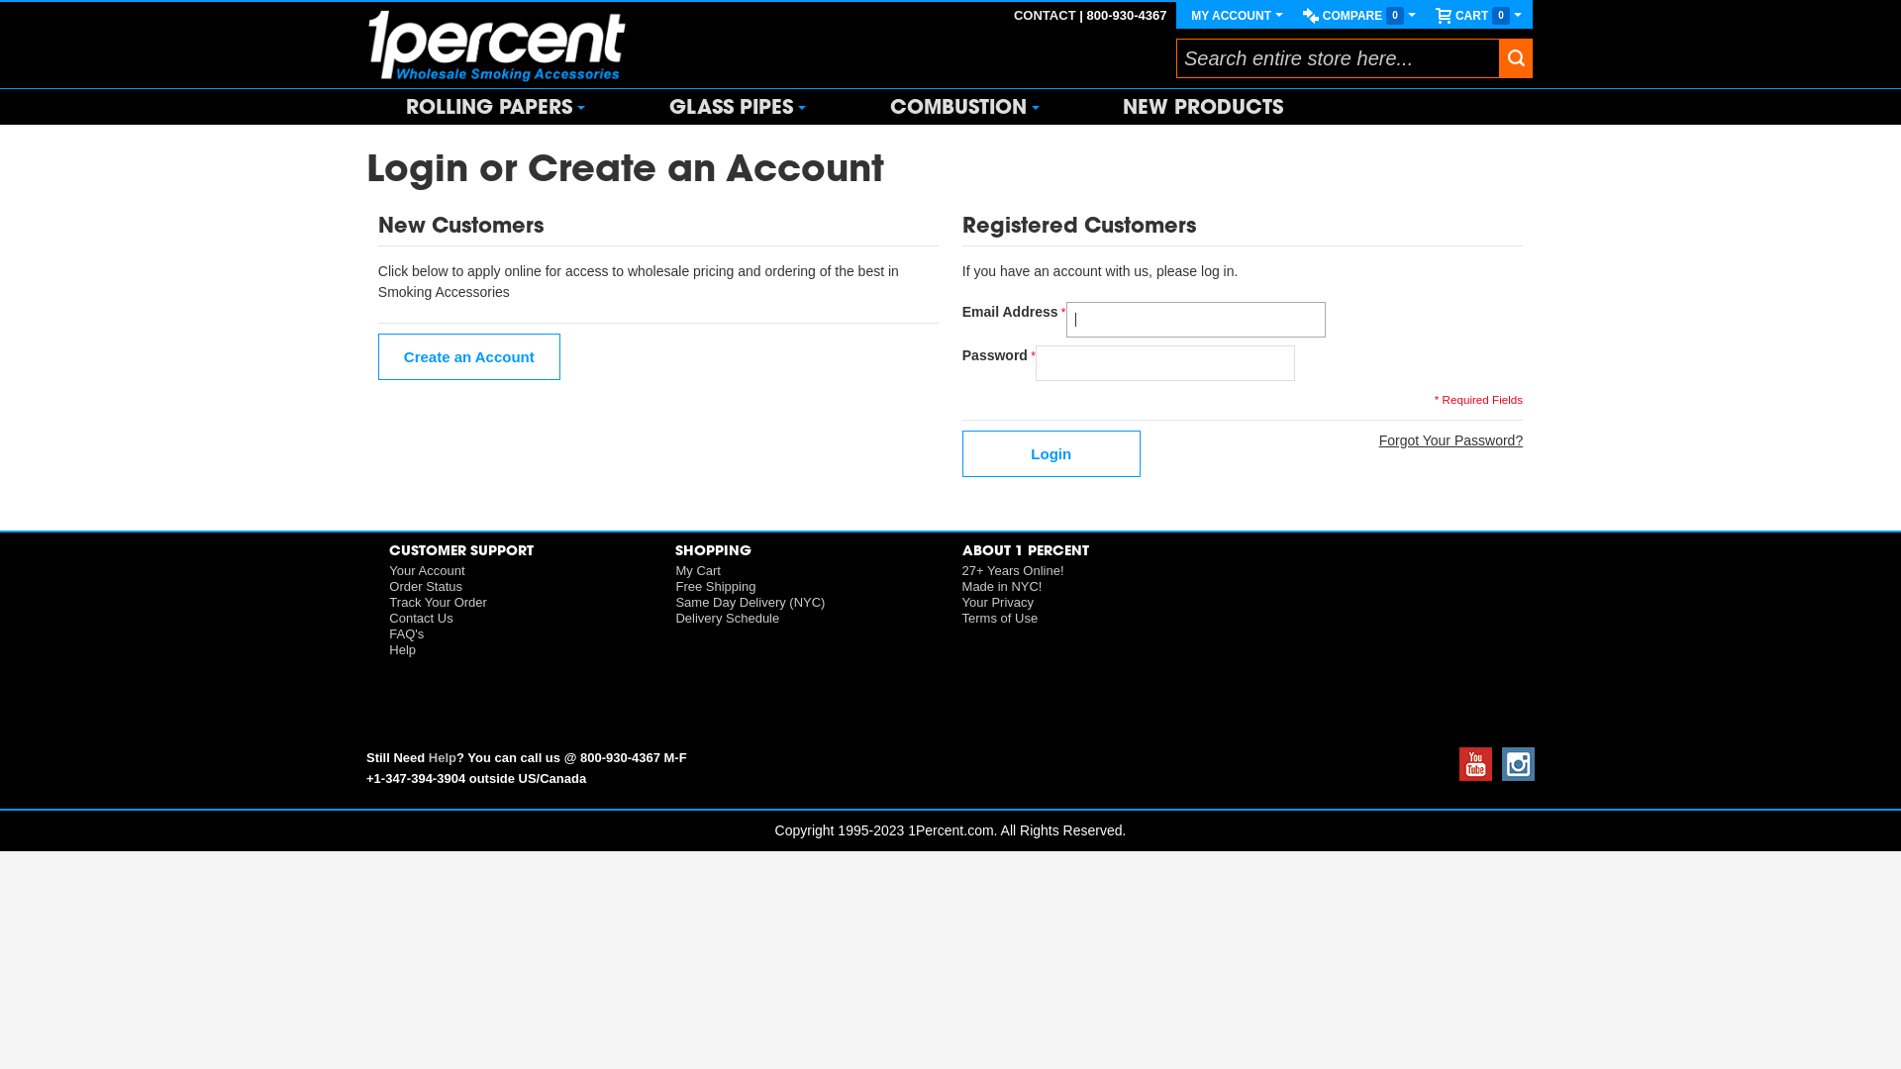 The height and width of the screenshot is (1069, 1901). What do you see at coordinates (1000, 618) in the screenshot?
I see `Terms of Use` at bounding box center [1000, 618].